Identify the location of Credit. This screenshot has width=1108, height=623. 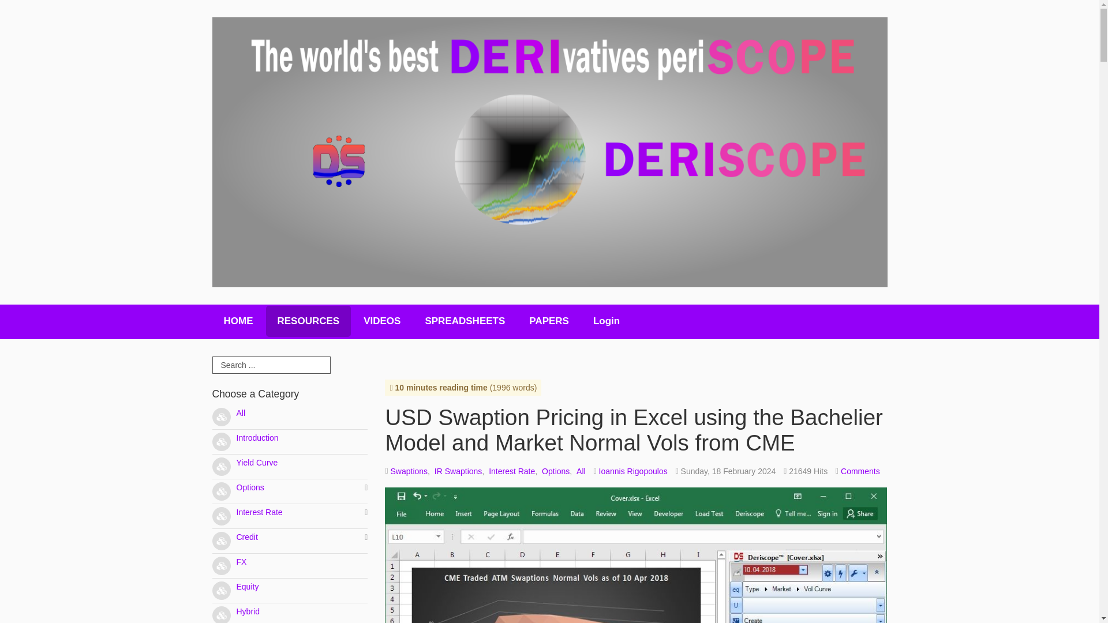
(247, 536).